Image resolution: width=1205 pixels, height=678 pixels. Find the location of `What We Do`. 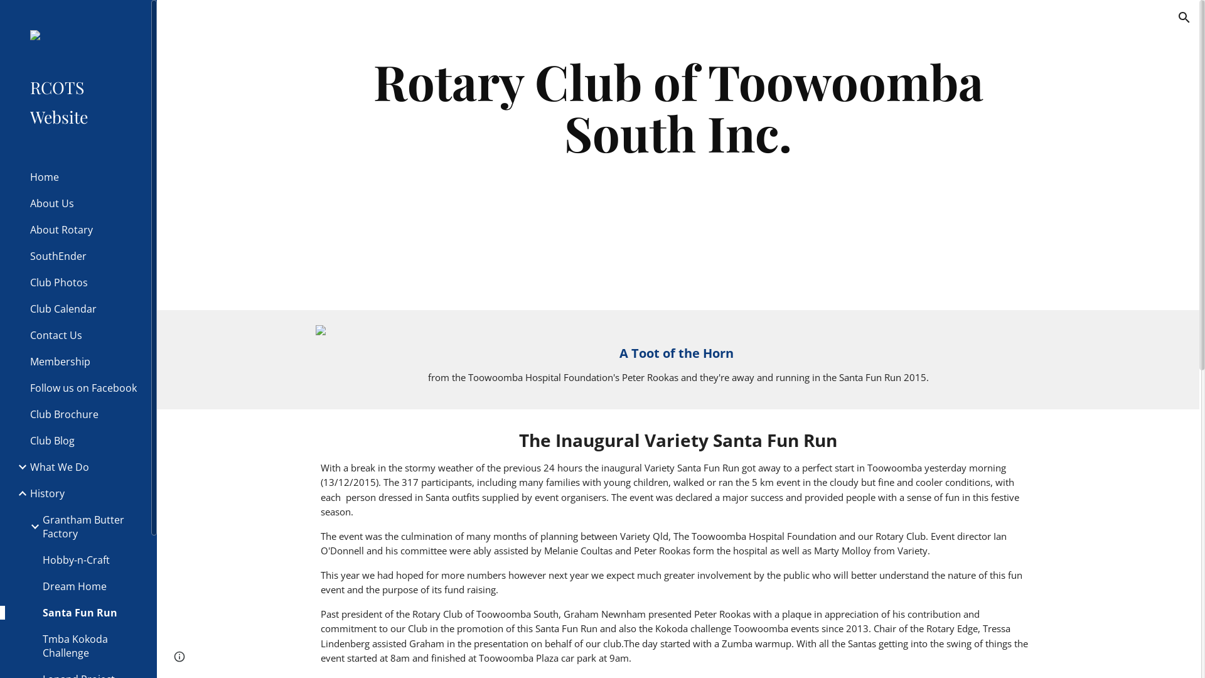

What We Do is located at coordinates (85, 467).